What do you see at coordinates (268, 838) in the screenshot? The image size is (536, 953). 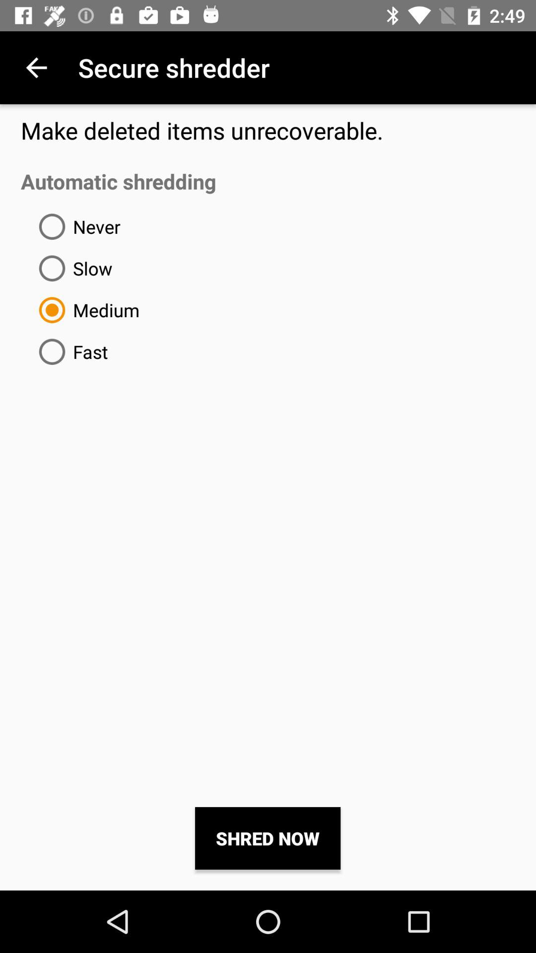 I see `click item below automatic shredding icon` at bounding box center [268, 838].